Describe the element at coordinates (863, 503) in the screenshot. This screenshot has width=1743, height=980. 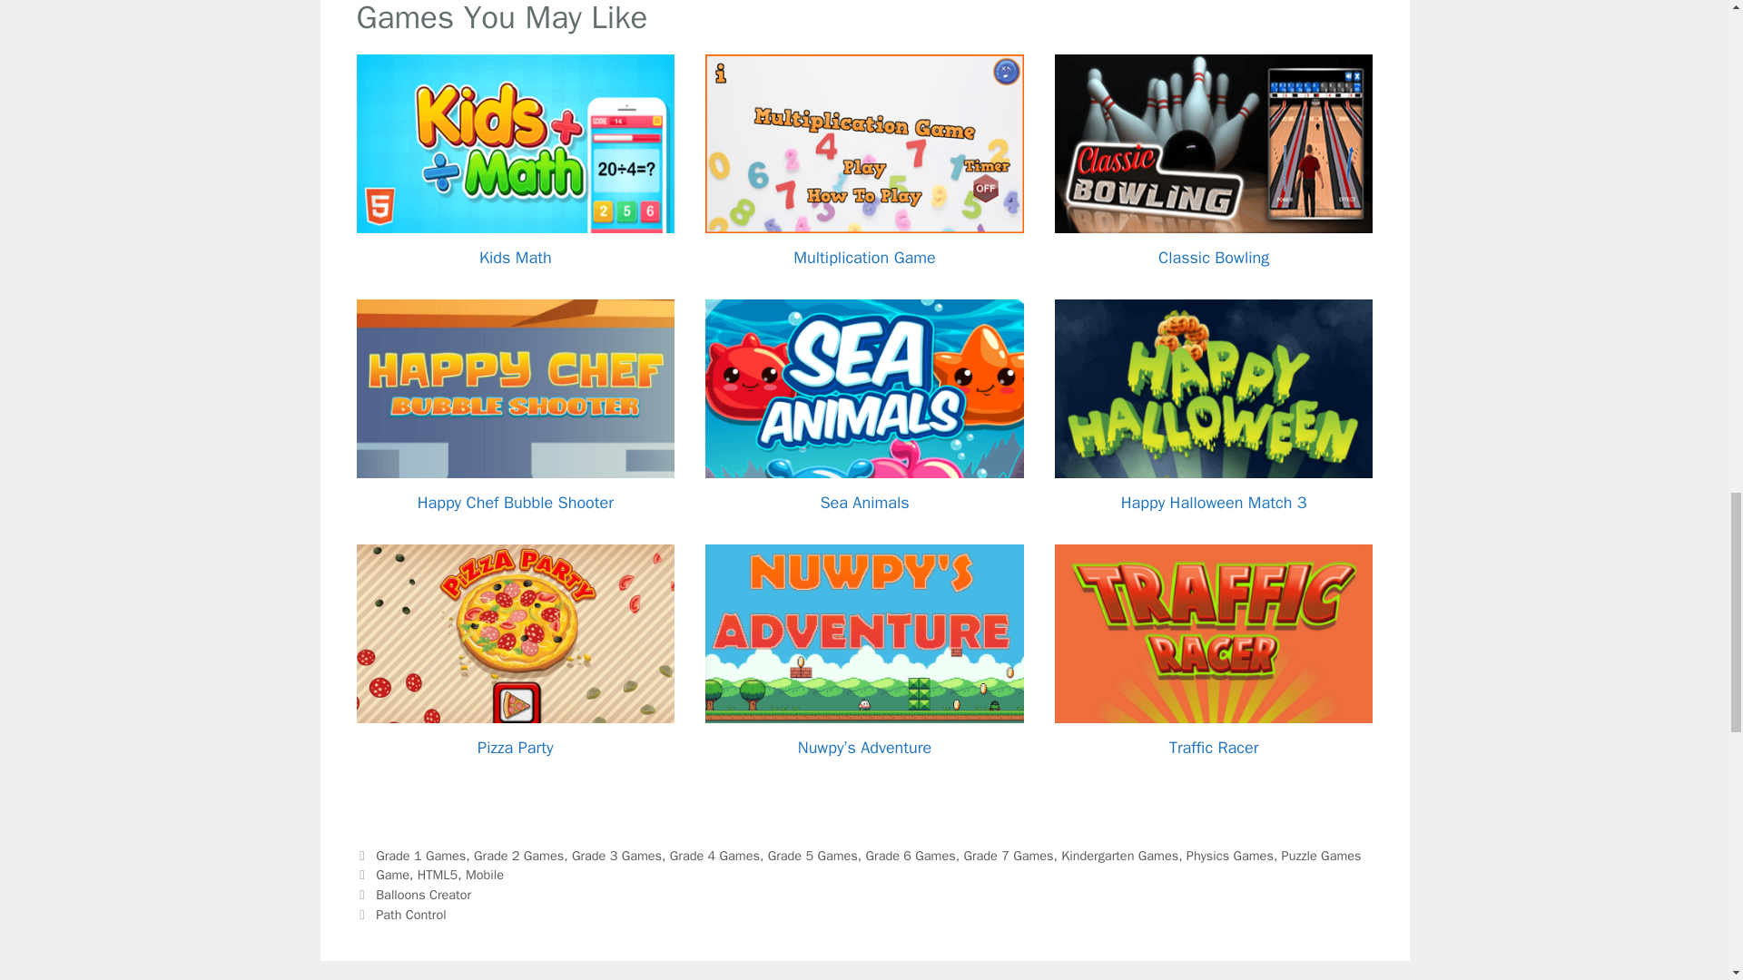
I see `Sea Animals` at that location.